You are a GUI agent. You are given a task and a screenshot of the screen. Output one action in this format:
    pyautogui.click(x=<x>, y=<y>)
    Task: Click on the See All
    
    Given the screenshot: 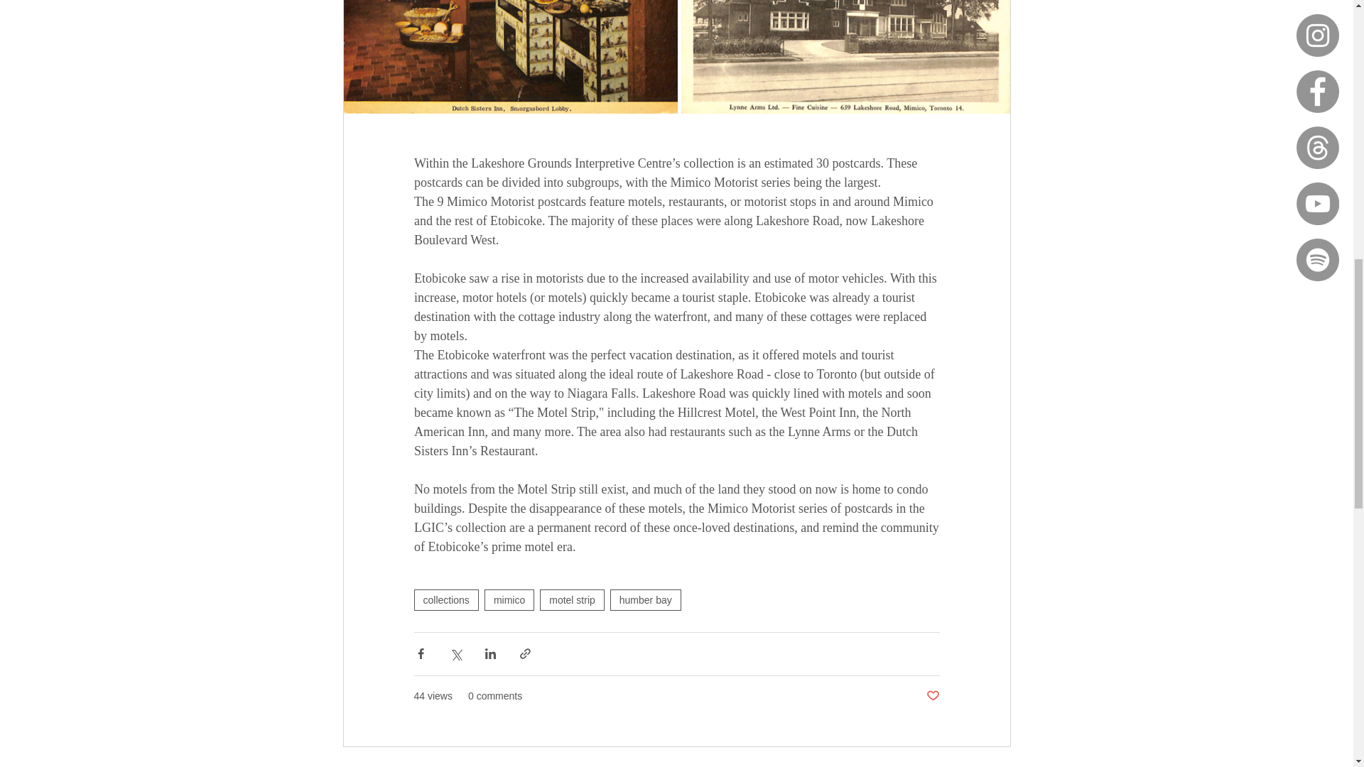 What is the action you would take?
    pyautogui.click(x=995, y=765)
    